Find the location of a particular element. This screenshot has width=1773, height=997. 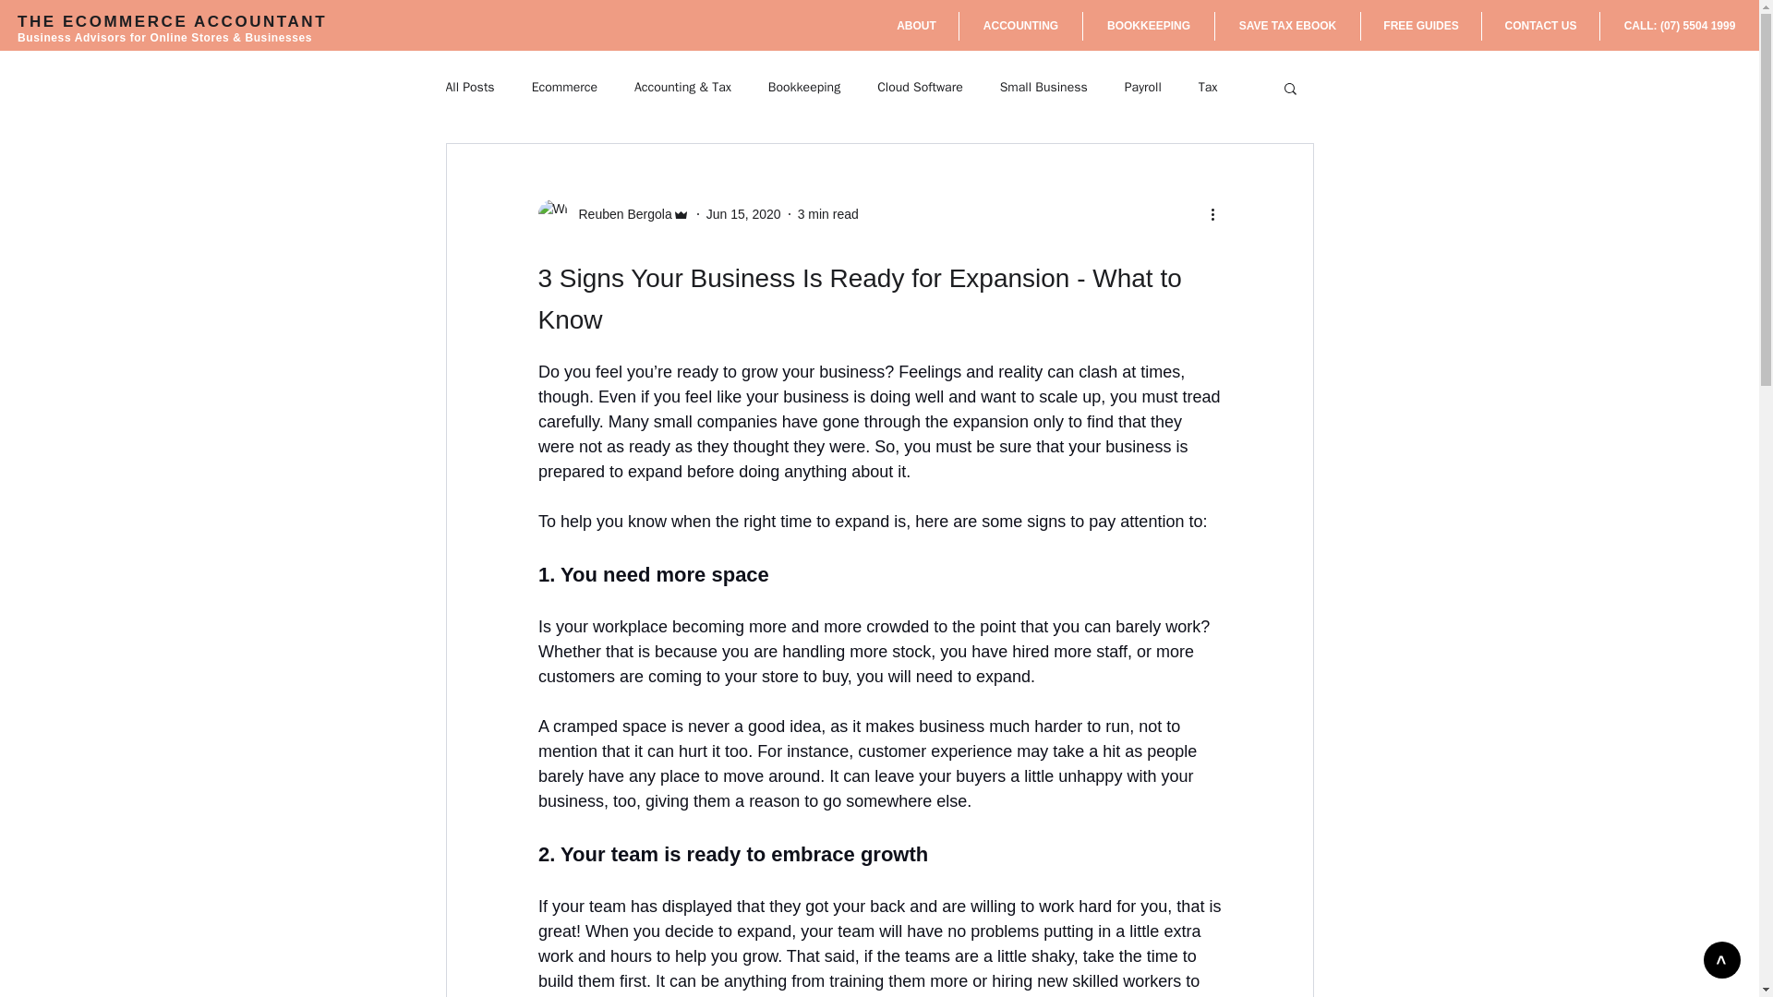

Reuben Bergola is located at coordinates (619, 214).